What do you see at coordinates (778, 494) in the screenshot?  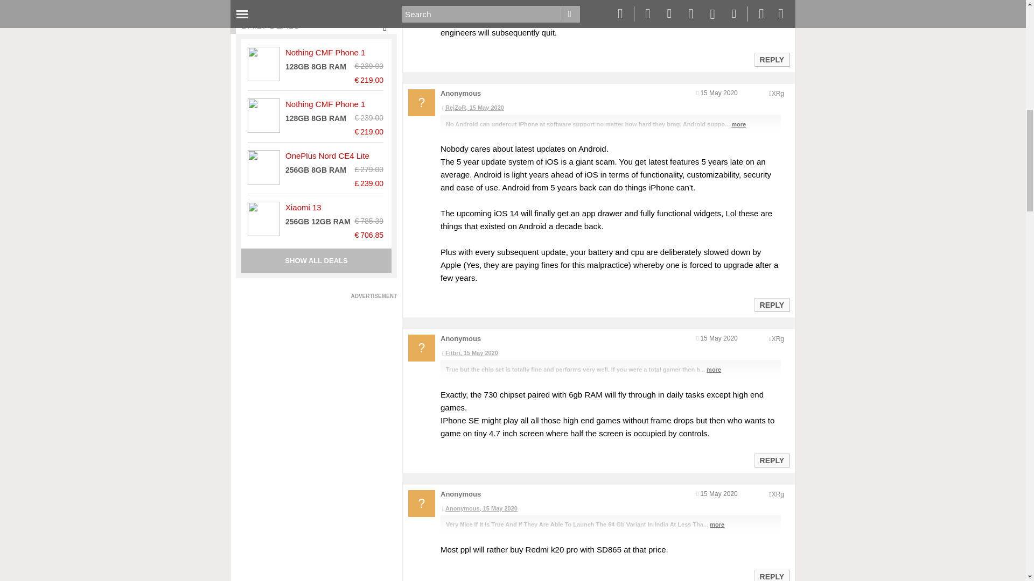 I see `Encoded anonymized location` at bounding box center [778, 494].